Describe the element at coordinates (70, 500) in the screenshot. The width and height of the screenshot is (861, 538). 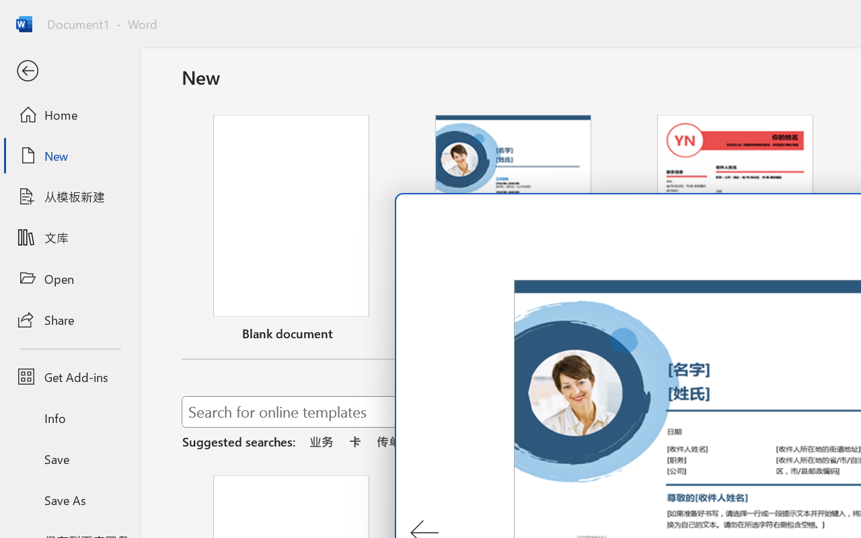
I see `Save As` at that location.